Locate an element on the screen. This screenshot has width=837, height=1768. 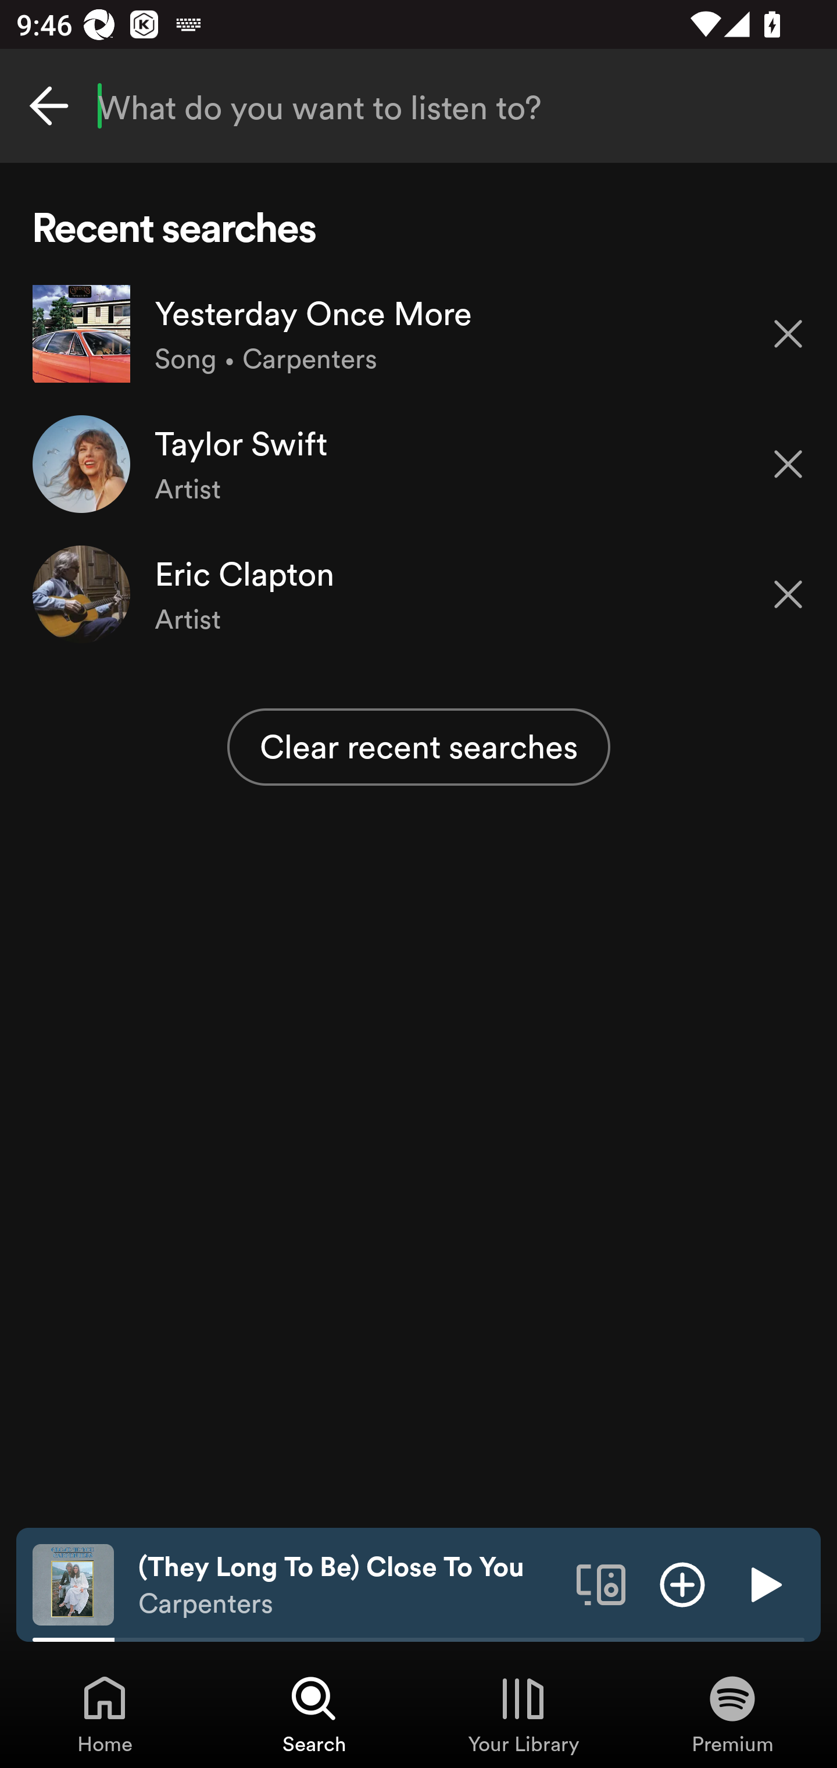
Yesterday Once More Song • Carpenters Remove is located at coordinates (419, 334).